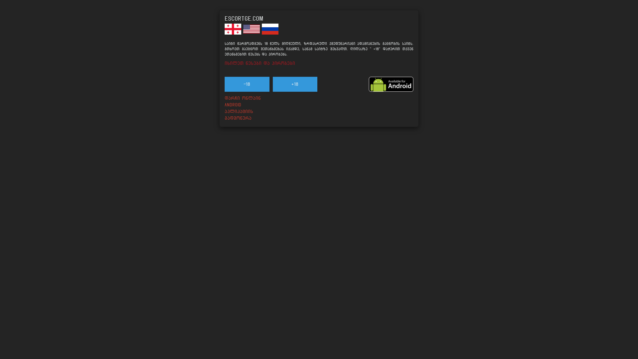 Image resolution: width=638 pixels, height=359 pixels. I want to click on mariami mari, so click(235, 302).